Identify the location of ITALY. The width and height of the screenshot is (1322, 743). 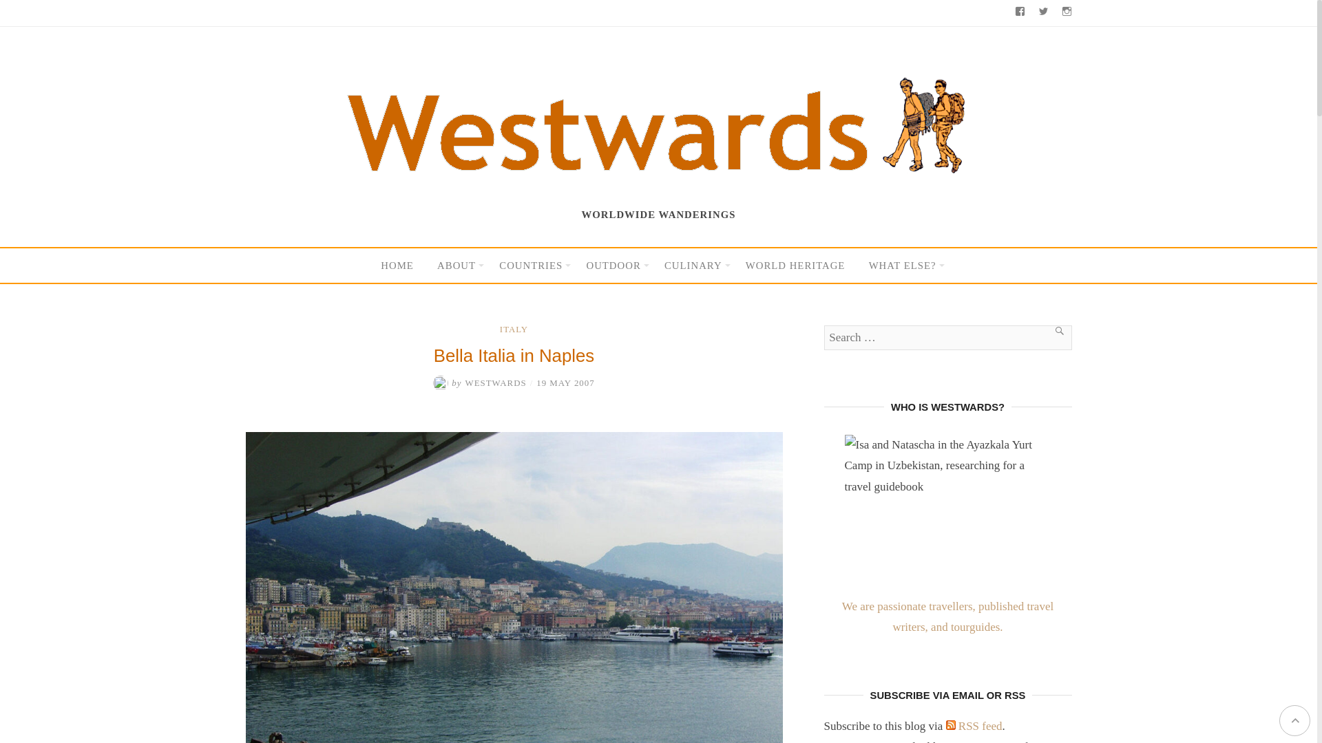
(514, 329).